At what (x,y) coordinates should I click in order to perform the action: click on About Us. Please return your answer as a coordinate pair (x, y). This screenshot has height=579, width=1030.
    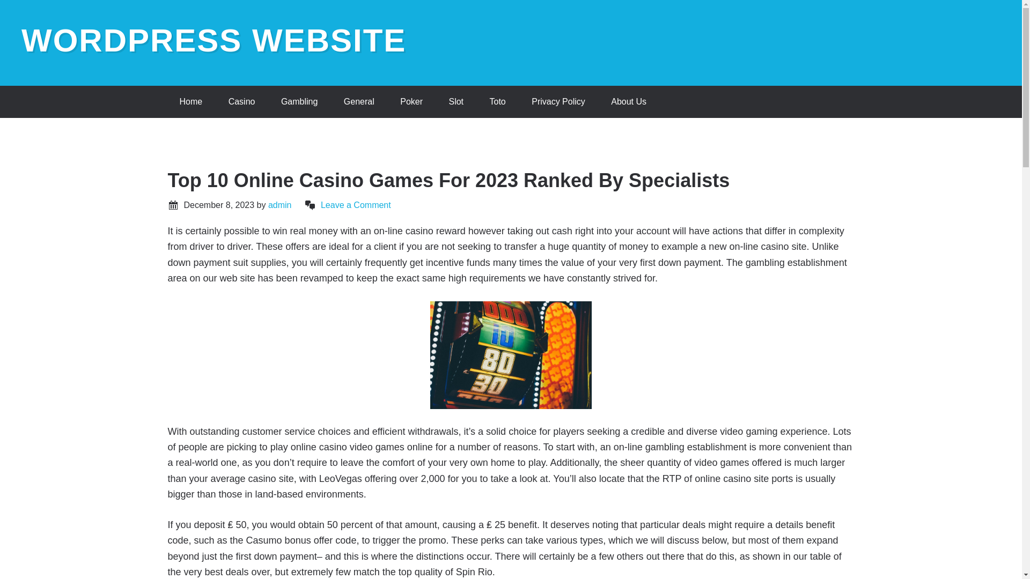
    Looking at the image, I should click on (629, 102).